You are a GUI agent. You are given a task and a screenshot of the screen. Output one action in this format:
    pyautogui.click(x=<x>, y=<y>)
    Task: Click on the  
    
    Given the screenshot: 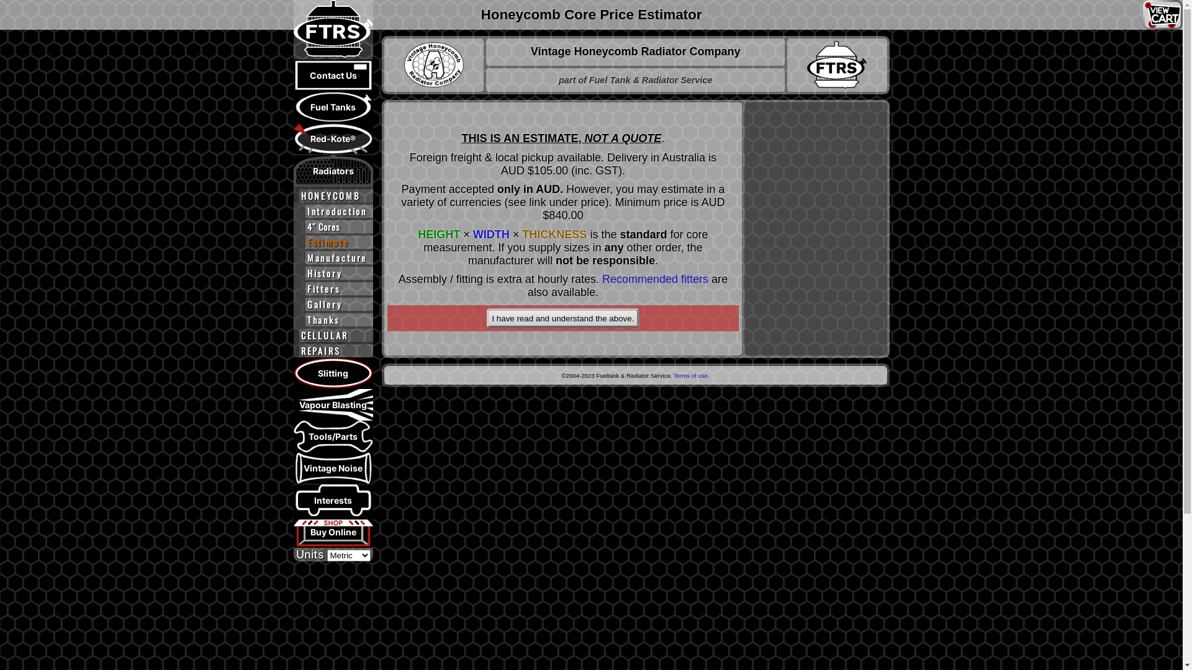 What is the action you would take?
    pyautogui.click(x=333, y=30)
    